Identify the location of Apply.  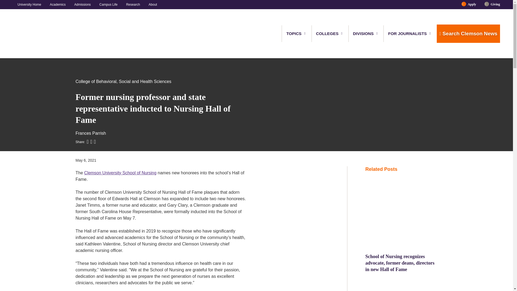
(472, 4).